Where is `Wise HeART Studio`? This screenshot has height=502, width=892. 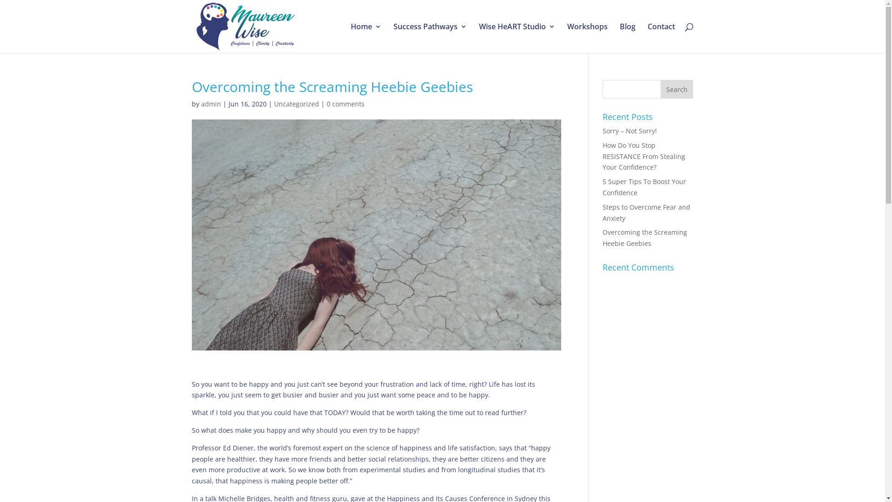 Wise HeART Studio is located at coordinates (517, 38).